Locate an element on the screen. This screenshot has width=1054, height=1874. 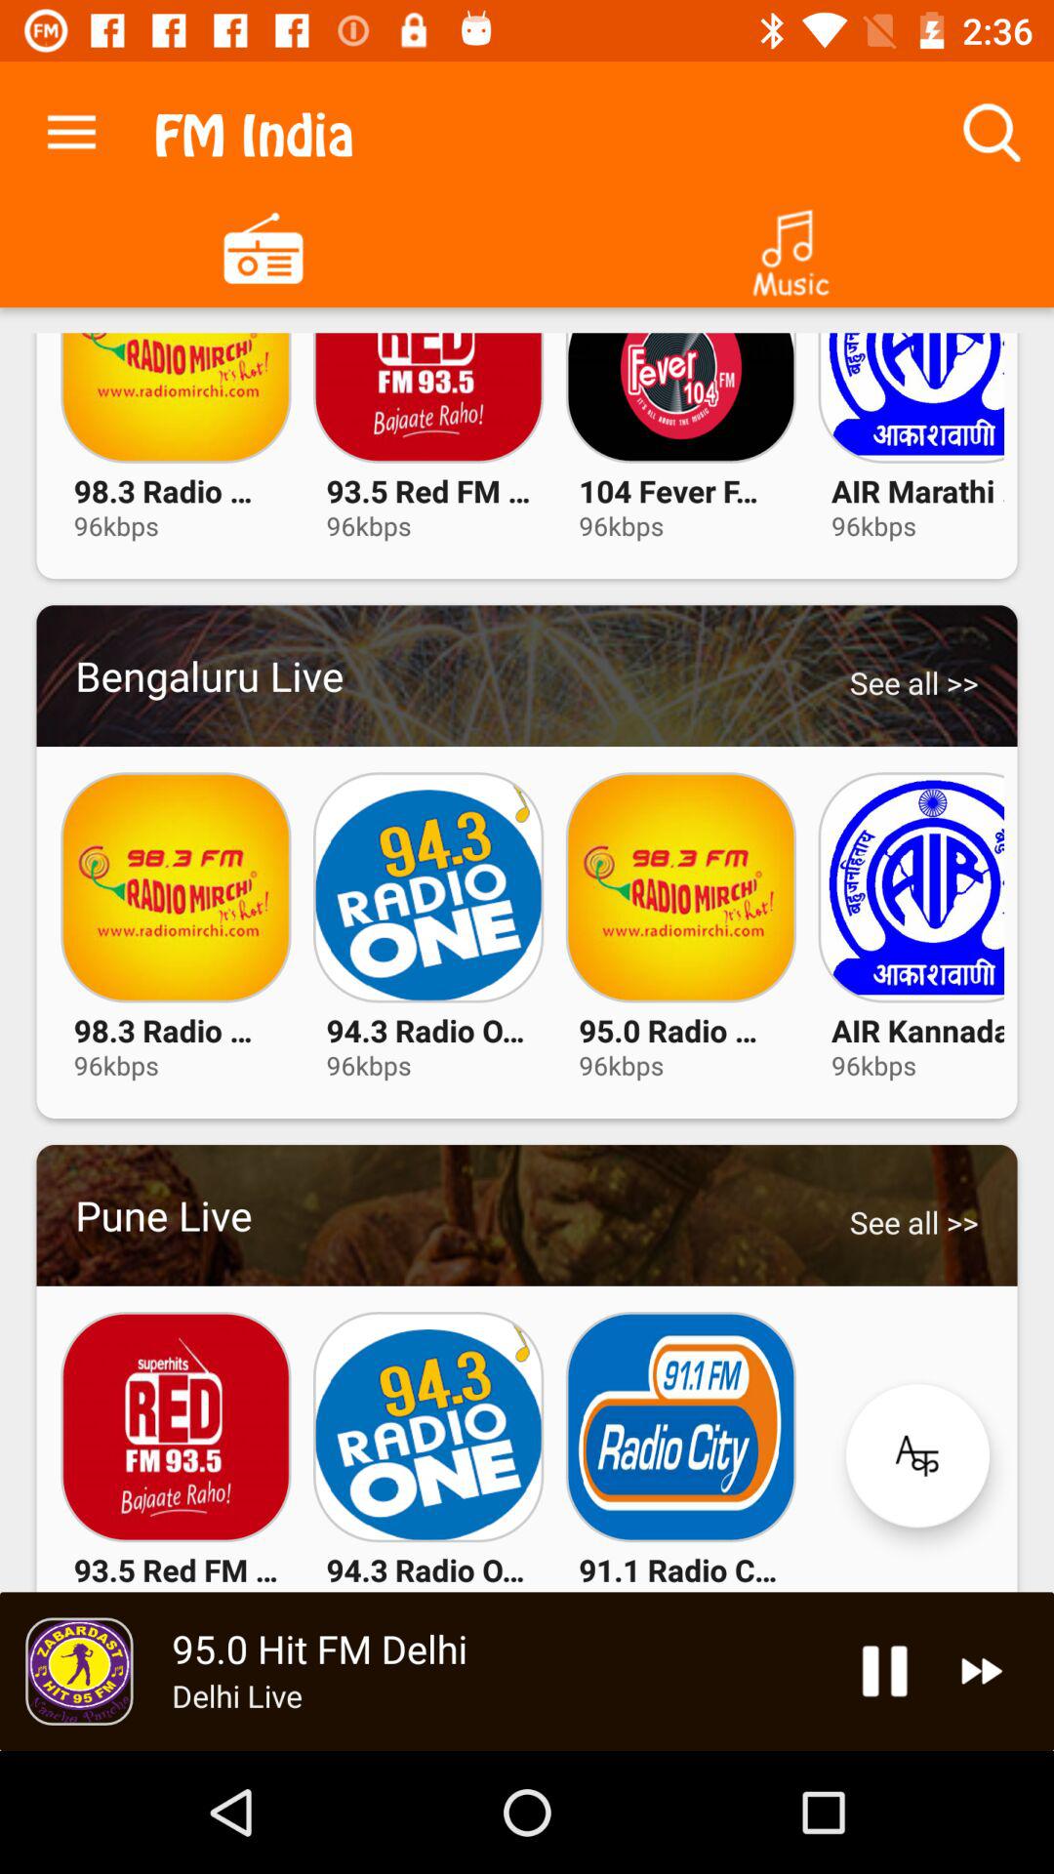
pause is located at coordinates (884, 1671).